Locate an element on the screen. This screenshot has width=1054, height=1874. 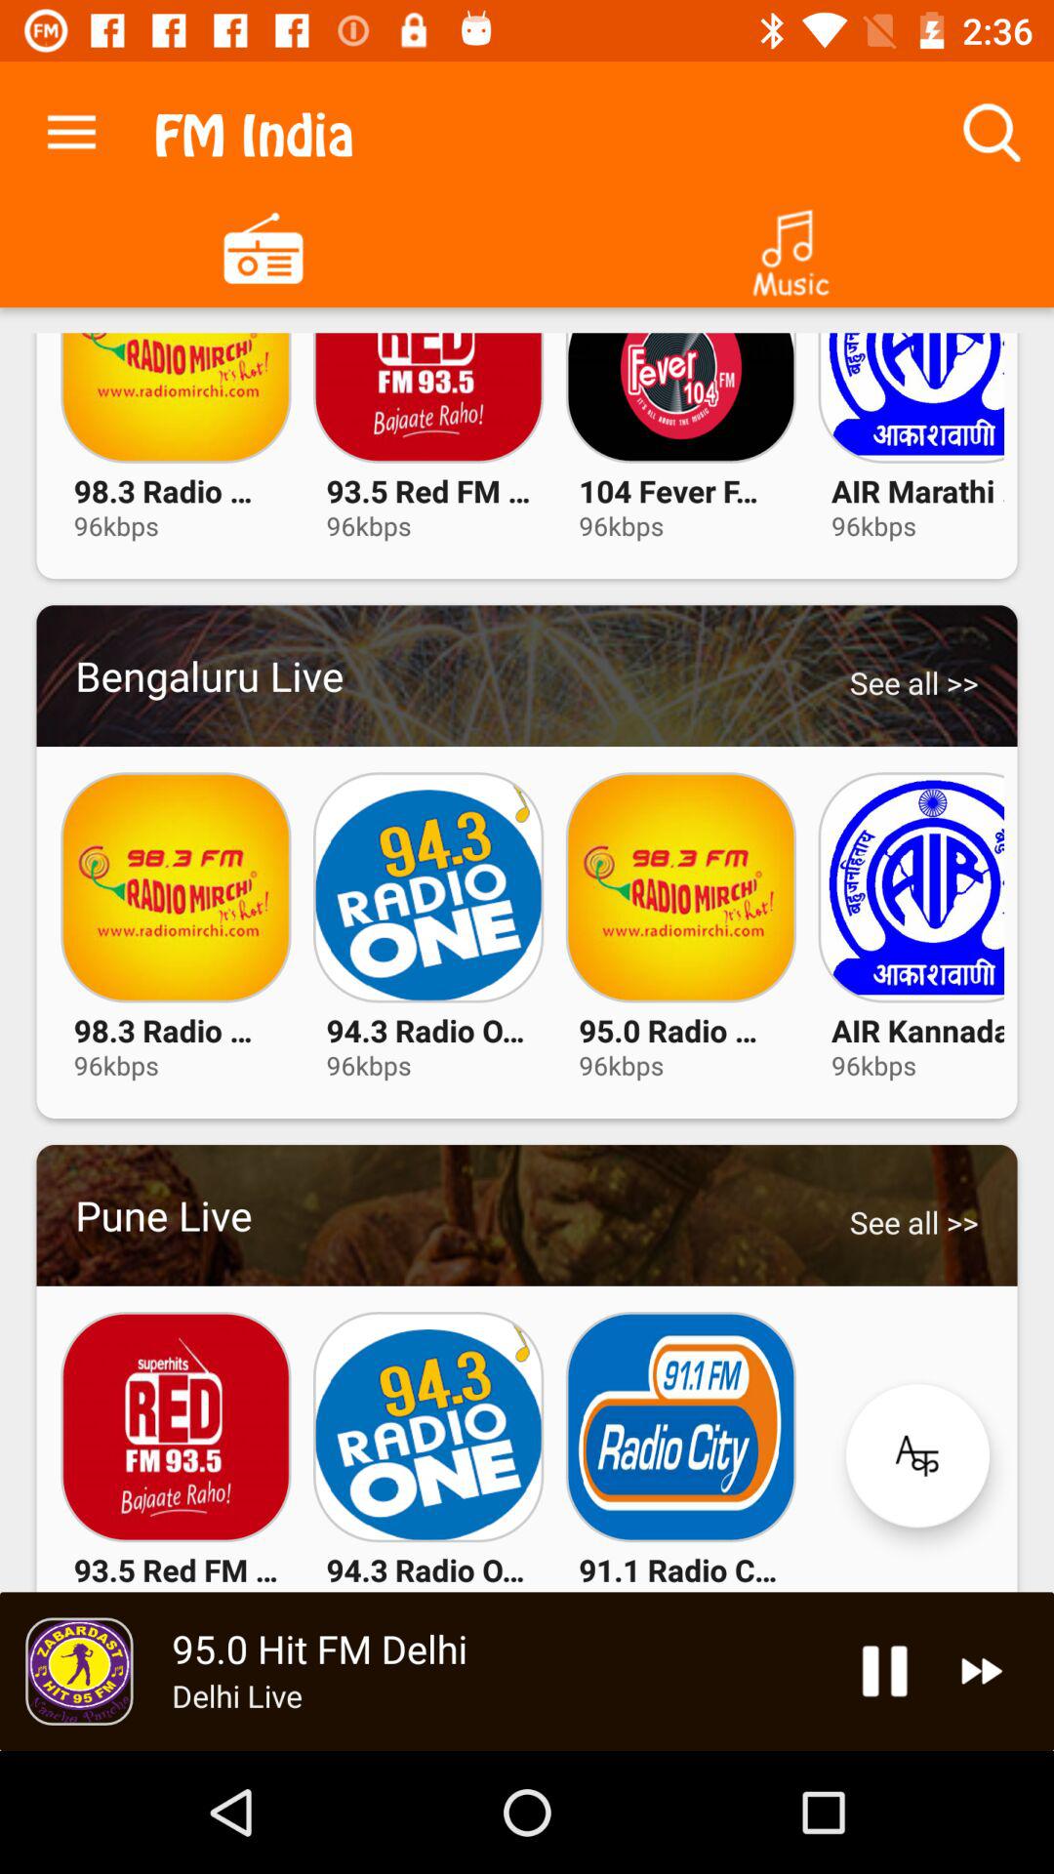
pause is located at coordinates (884, 1671).